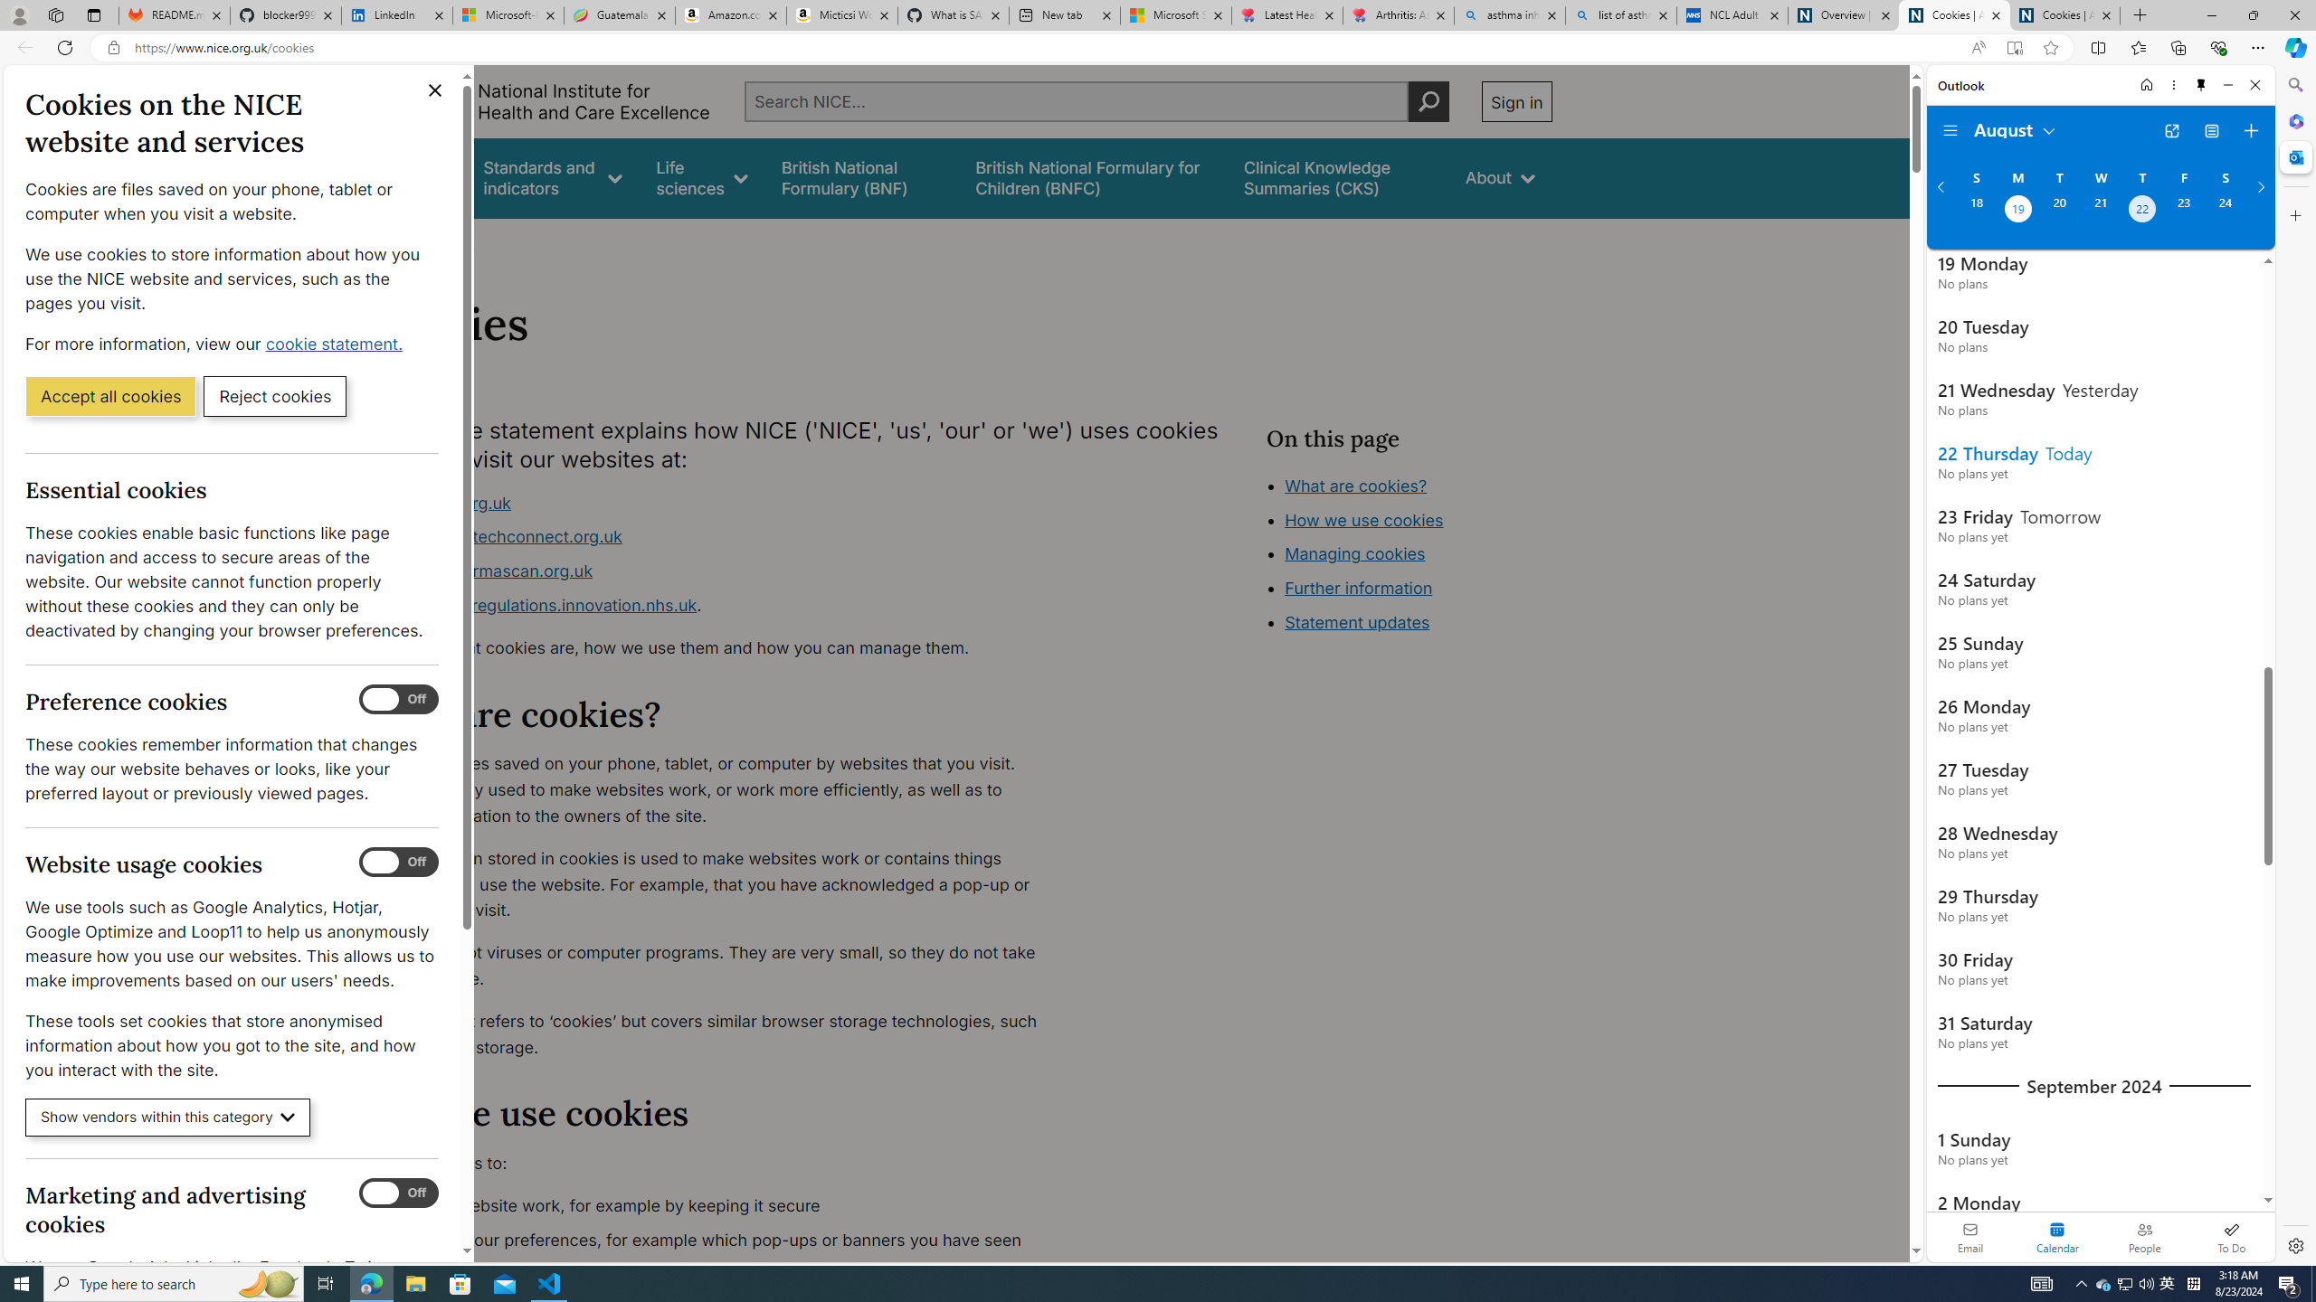  Describe the element at coordinates (1359, 588) in the screenshot. I see `Further information` at that location.